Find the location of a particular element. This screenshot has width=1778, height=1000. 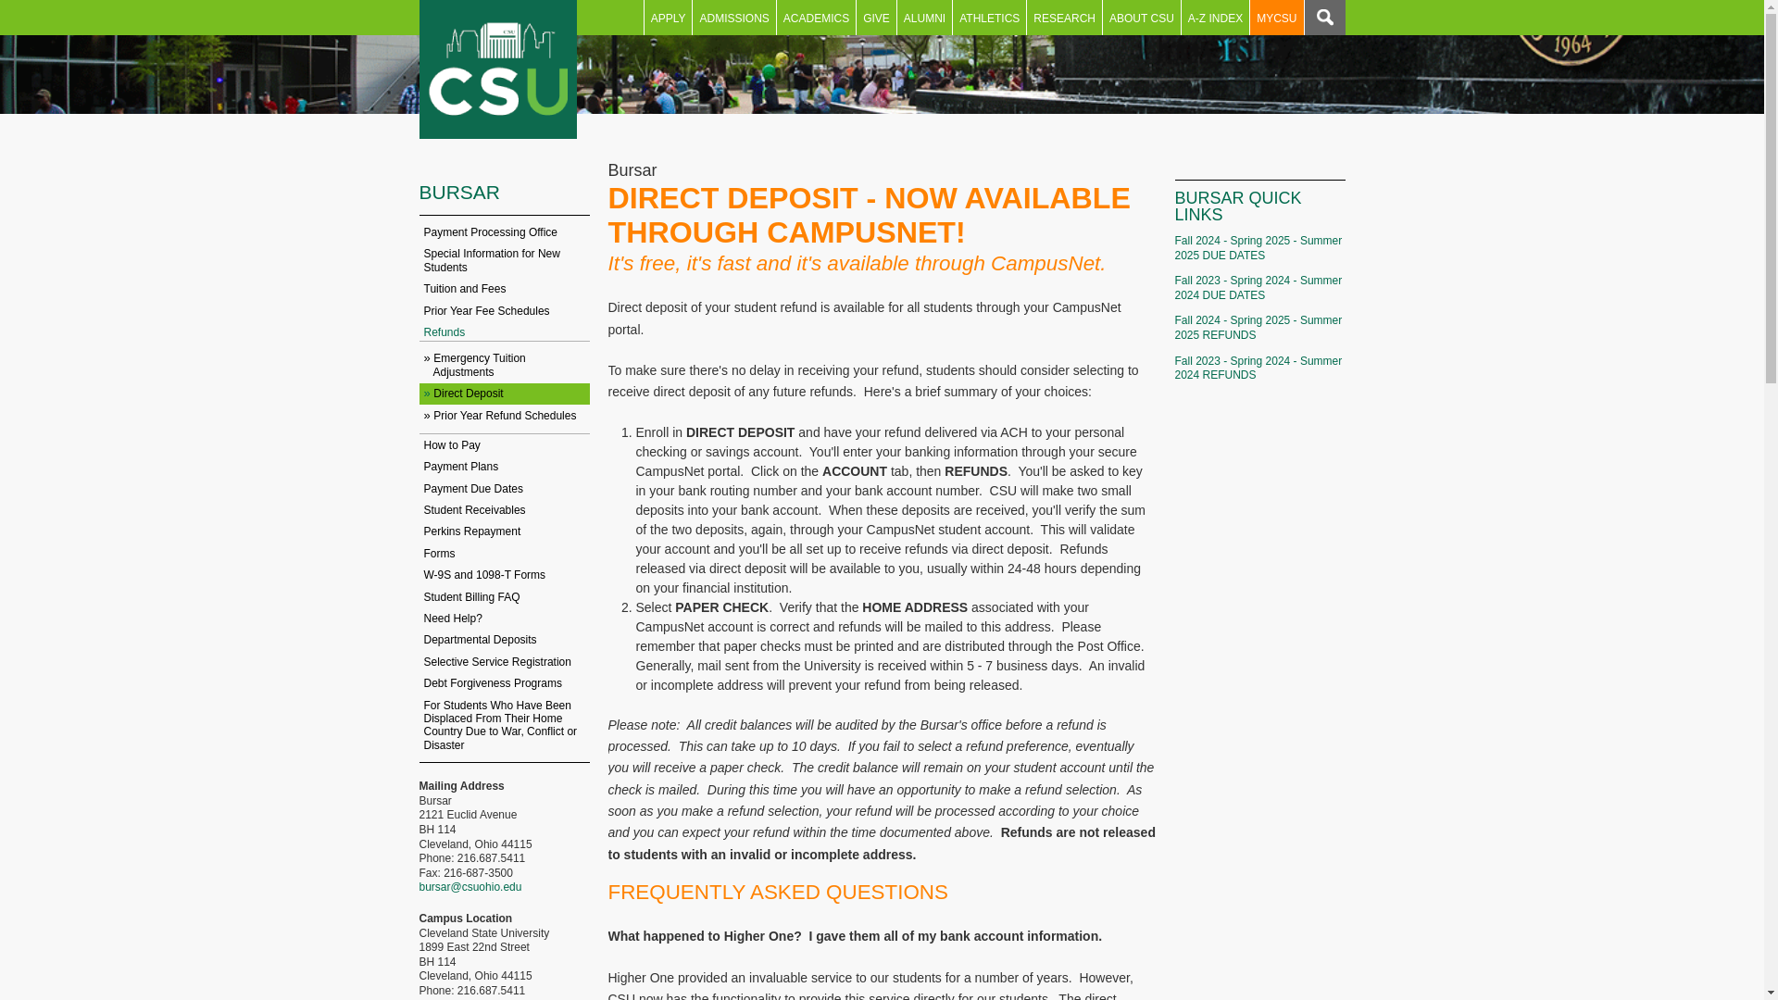

Home is located at coordinates (496, 69).